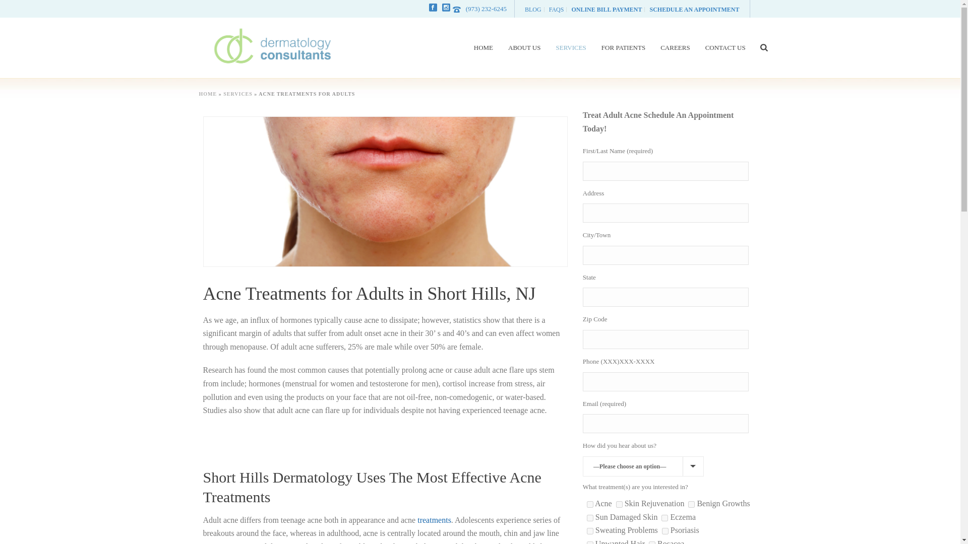  Describe the element at coordinates (272, 47) in the screenshot. I see `A Skin Cancer and Laser Center` at that location.